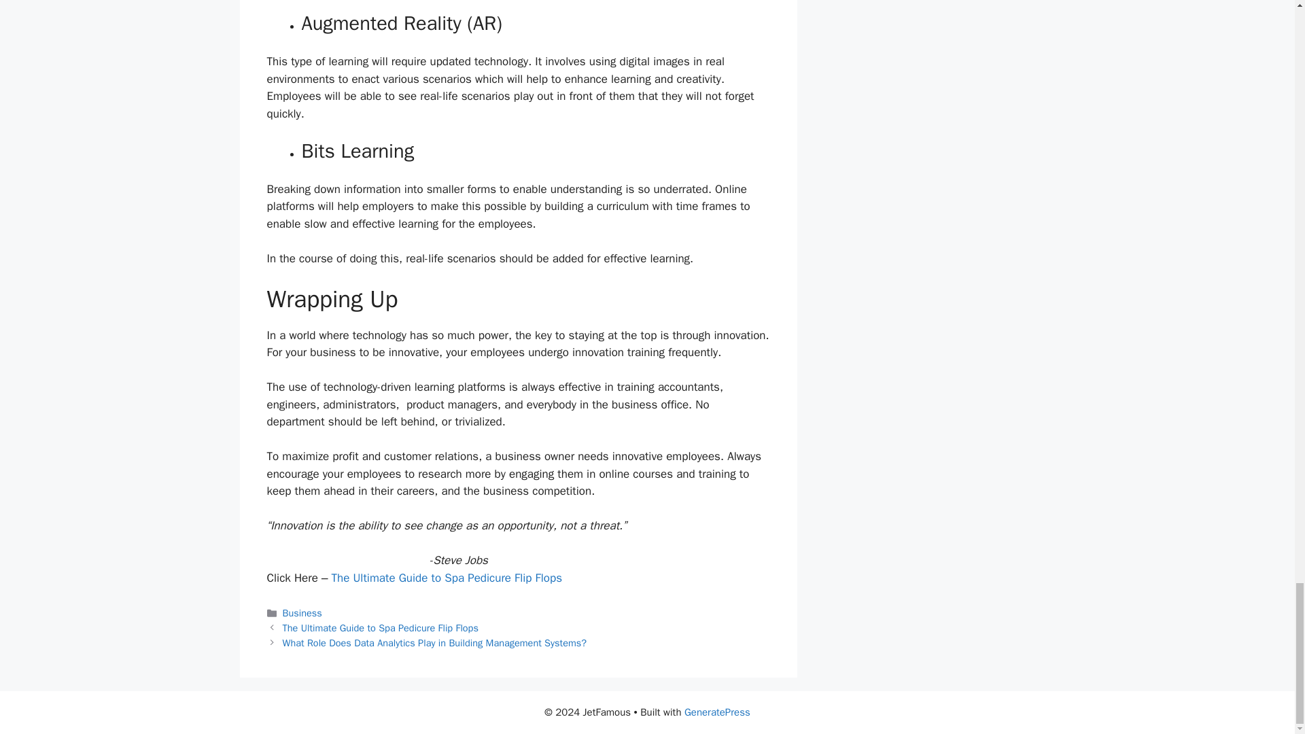 Image resolution: width=1305 pixels, height=734 pixels. I want to click on The Ultimate Guide to Spa Pedicure Flip Flops, so click(447, 578).